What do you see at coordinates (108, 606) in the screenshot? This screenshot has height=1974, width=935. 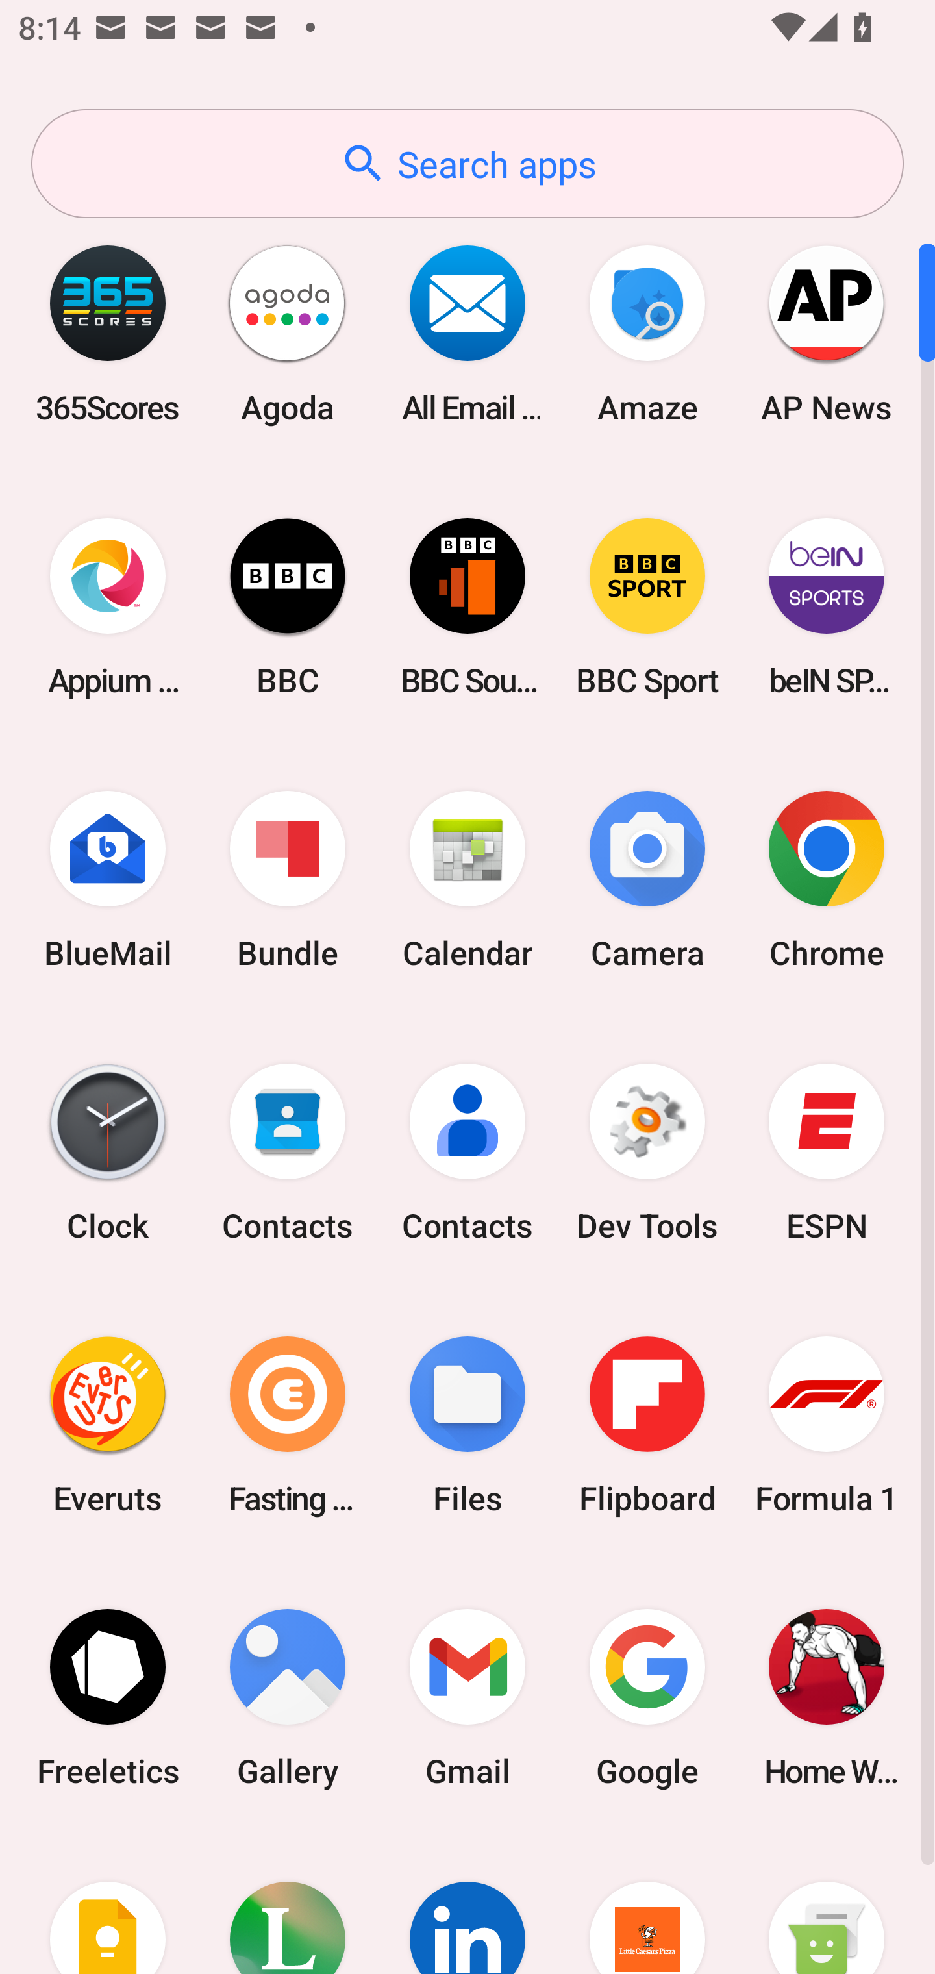 I see `Appium Settings` at bounding box center [108, 606].